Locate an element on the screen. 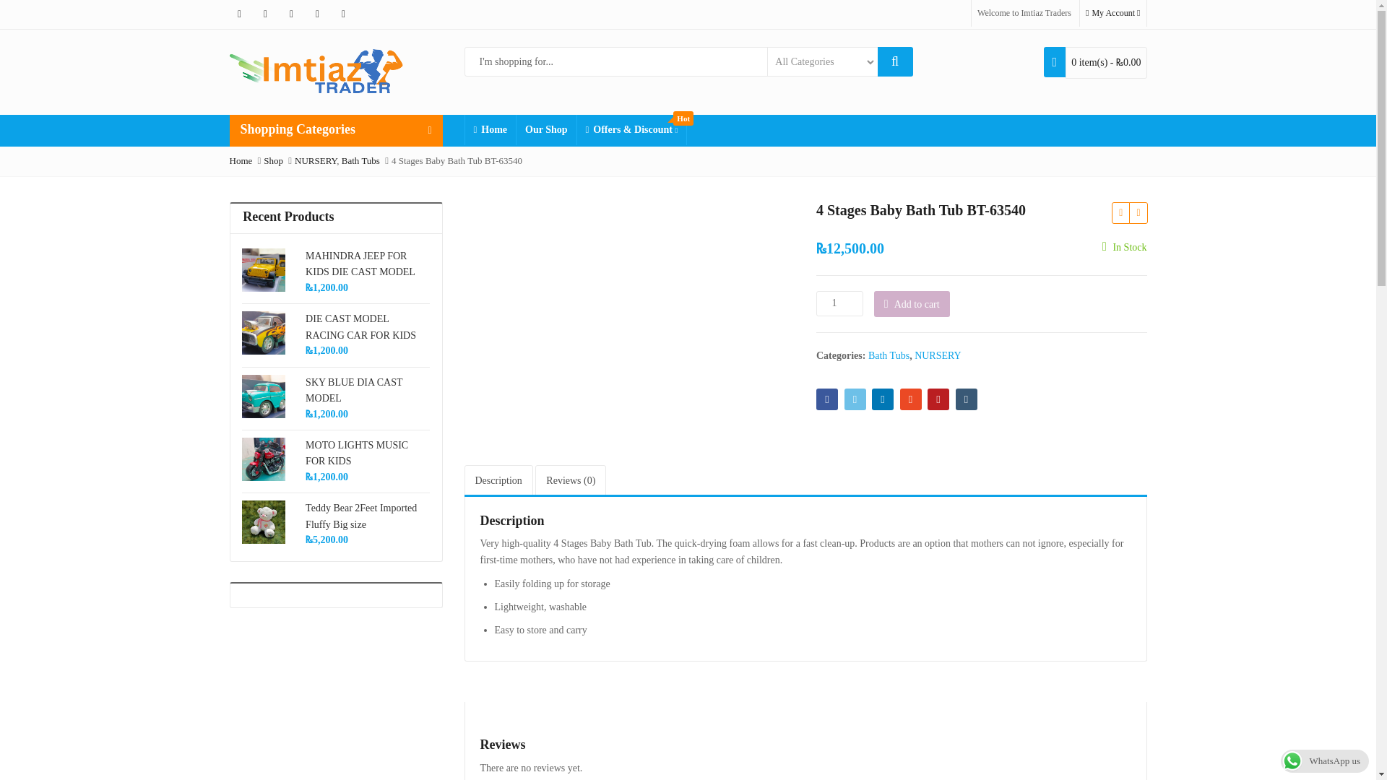 The image size is (1387, 780). 1 is located at coordinates (839, 303).